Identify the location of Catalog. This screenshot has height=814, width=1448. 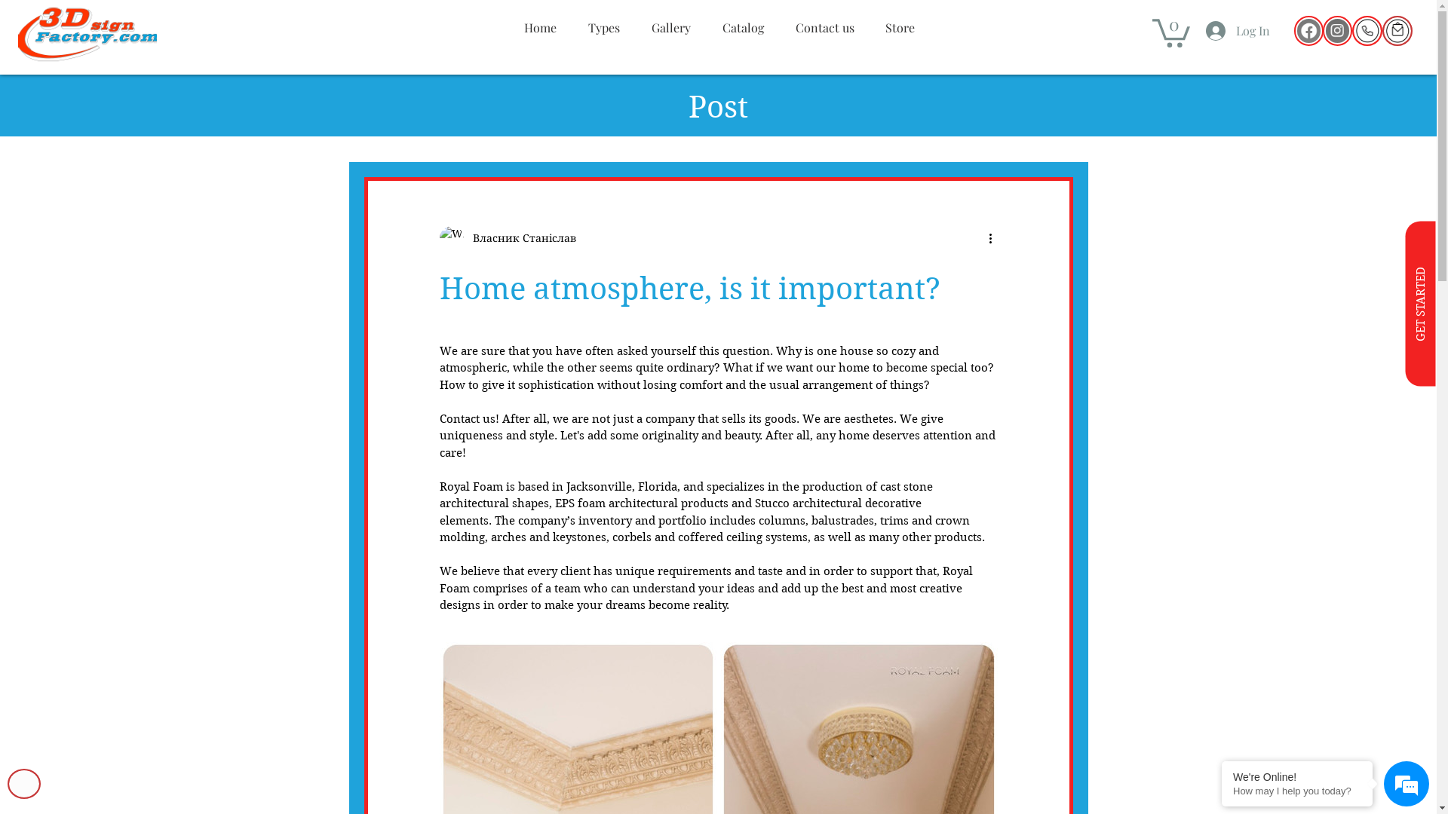
(742, 27).